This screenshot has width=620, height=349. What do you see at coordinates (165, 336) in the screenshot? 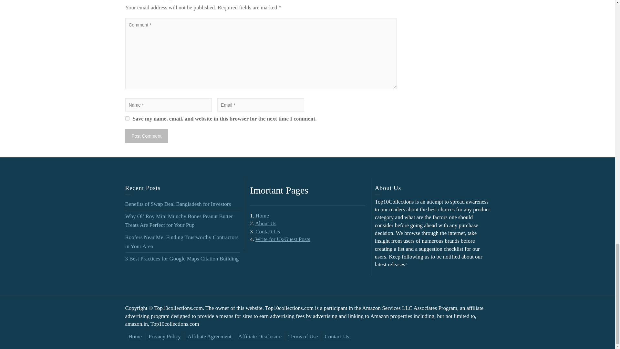
I see `Privacy Policy` at bounding box center [165, 336].